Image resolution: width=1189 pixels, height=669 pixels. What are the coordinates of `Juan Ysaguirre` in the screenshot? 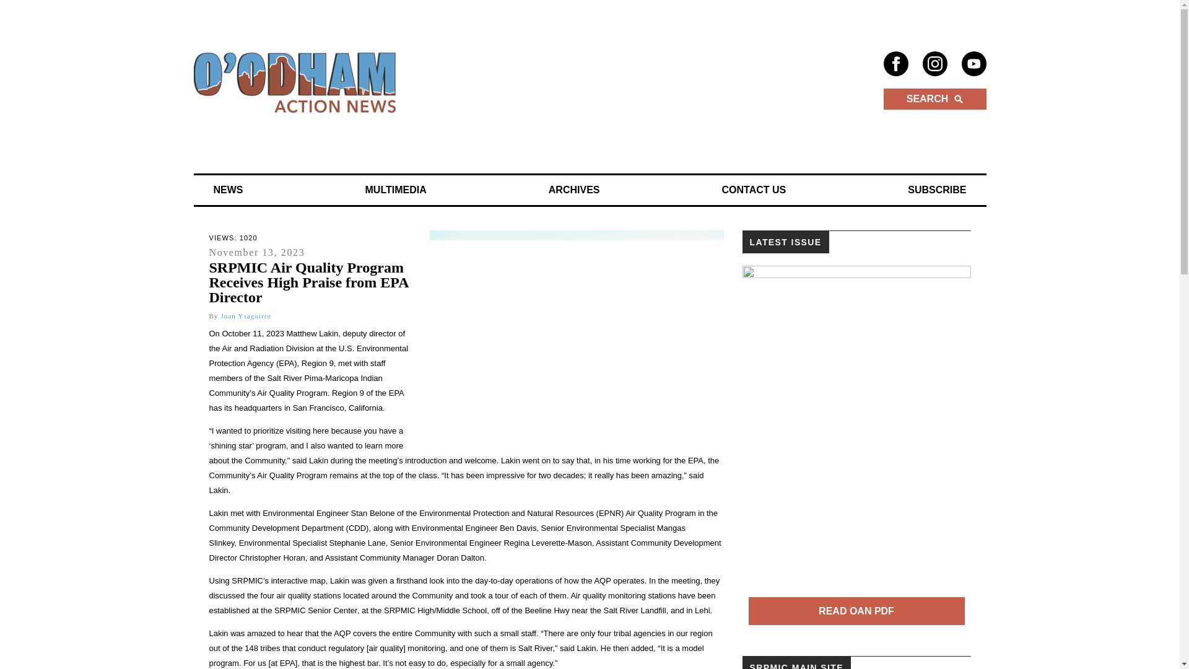 It's located at (245, 316).